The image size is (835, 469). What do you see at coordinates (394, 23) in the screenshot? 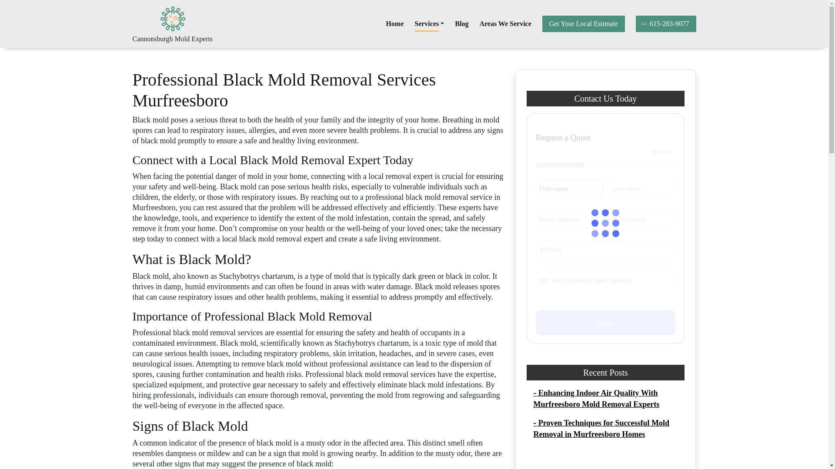
I see `Home` at bounding box center [394, 23].